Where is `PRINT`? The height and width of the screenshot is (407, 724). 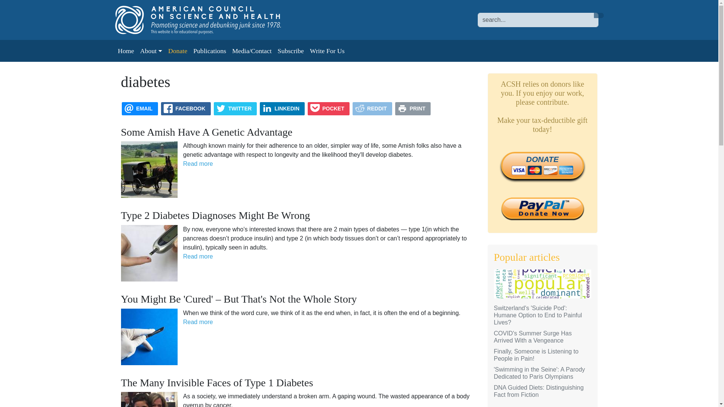 PRINT is located at coordinates (413, 109).